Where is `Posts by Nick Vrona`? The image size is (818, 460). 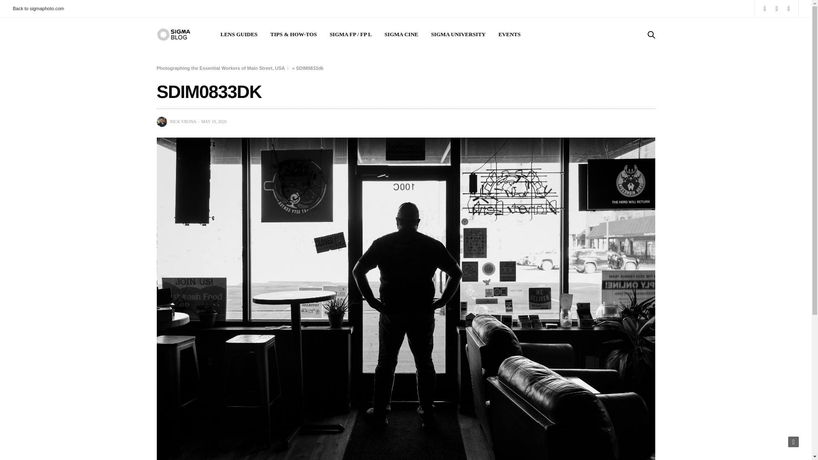
Posts by Nick Vrona is located at coordinates (182, 121).